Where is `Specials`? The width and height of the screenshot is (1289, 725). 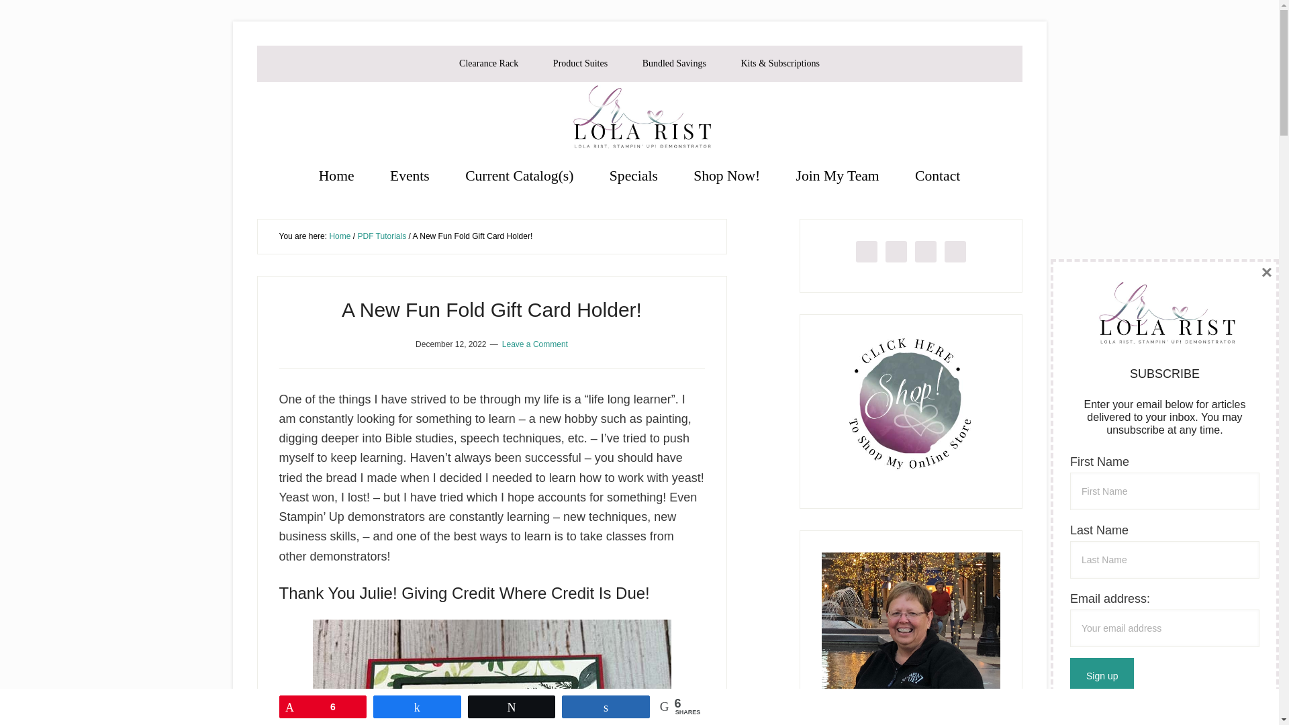
Specials is located at coordinates (634, 176).